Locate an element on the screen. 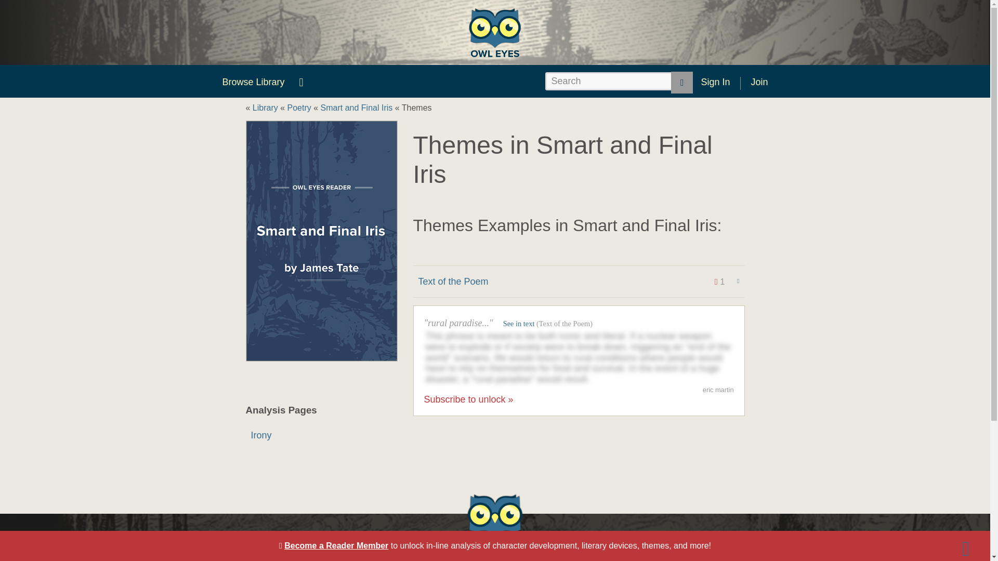 Image resolution: width=998 pixels, height=561 pixels. Smart and Final Iris Irony is located at coordinates (321, 435).